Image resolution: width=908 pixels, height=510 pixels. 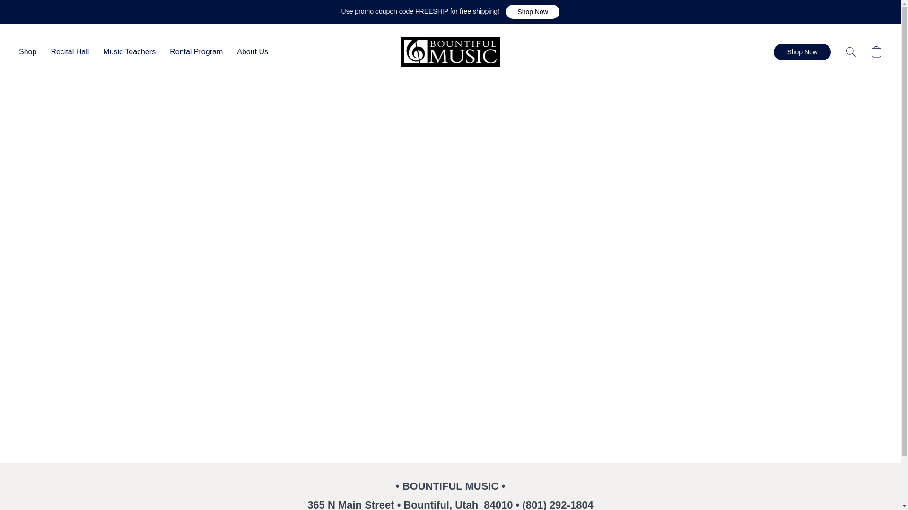 What do you see at coordinates (533, 11) in the screenshot?
I see `Shop Now` at bounding box center [533, 11].